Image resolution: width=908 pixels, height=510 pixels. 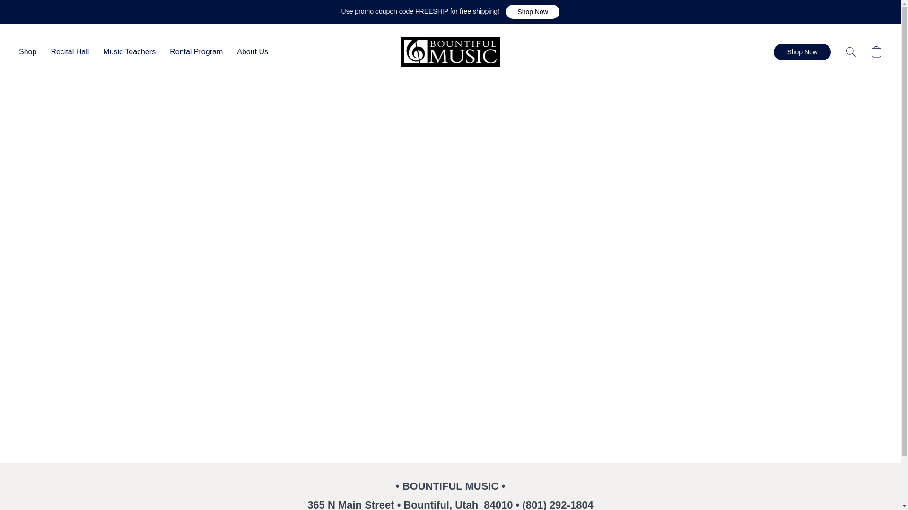 What do you see at coordinates (533, 11) in the screenshot?
I see `Shop Now` at bounding box center [533, 11].